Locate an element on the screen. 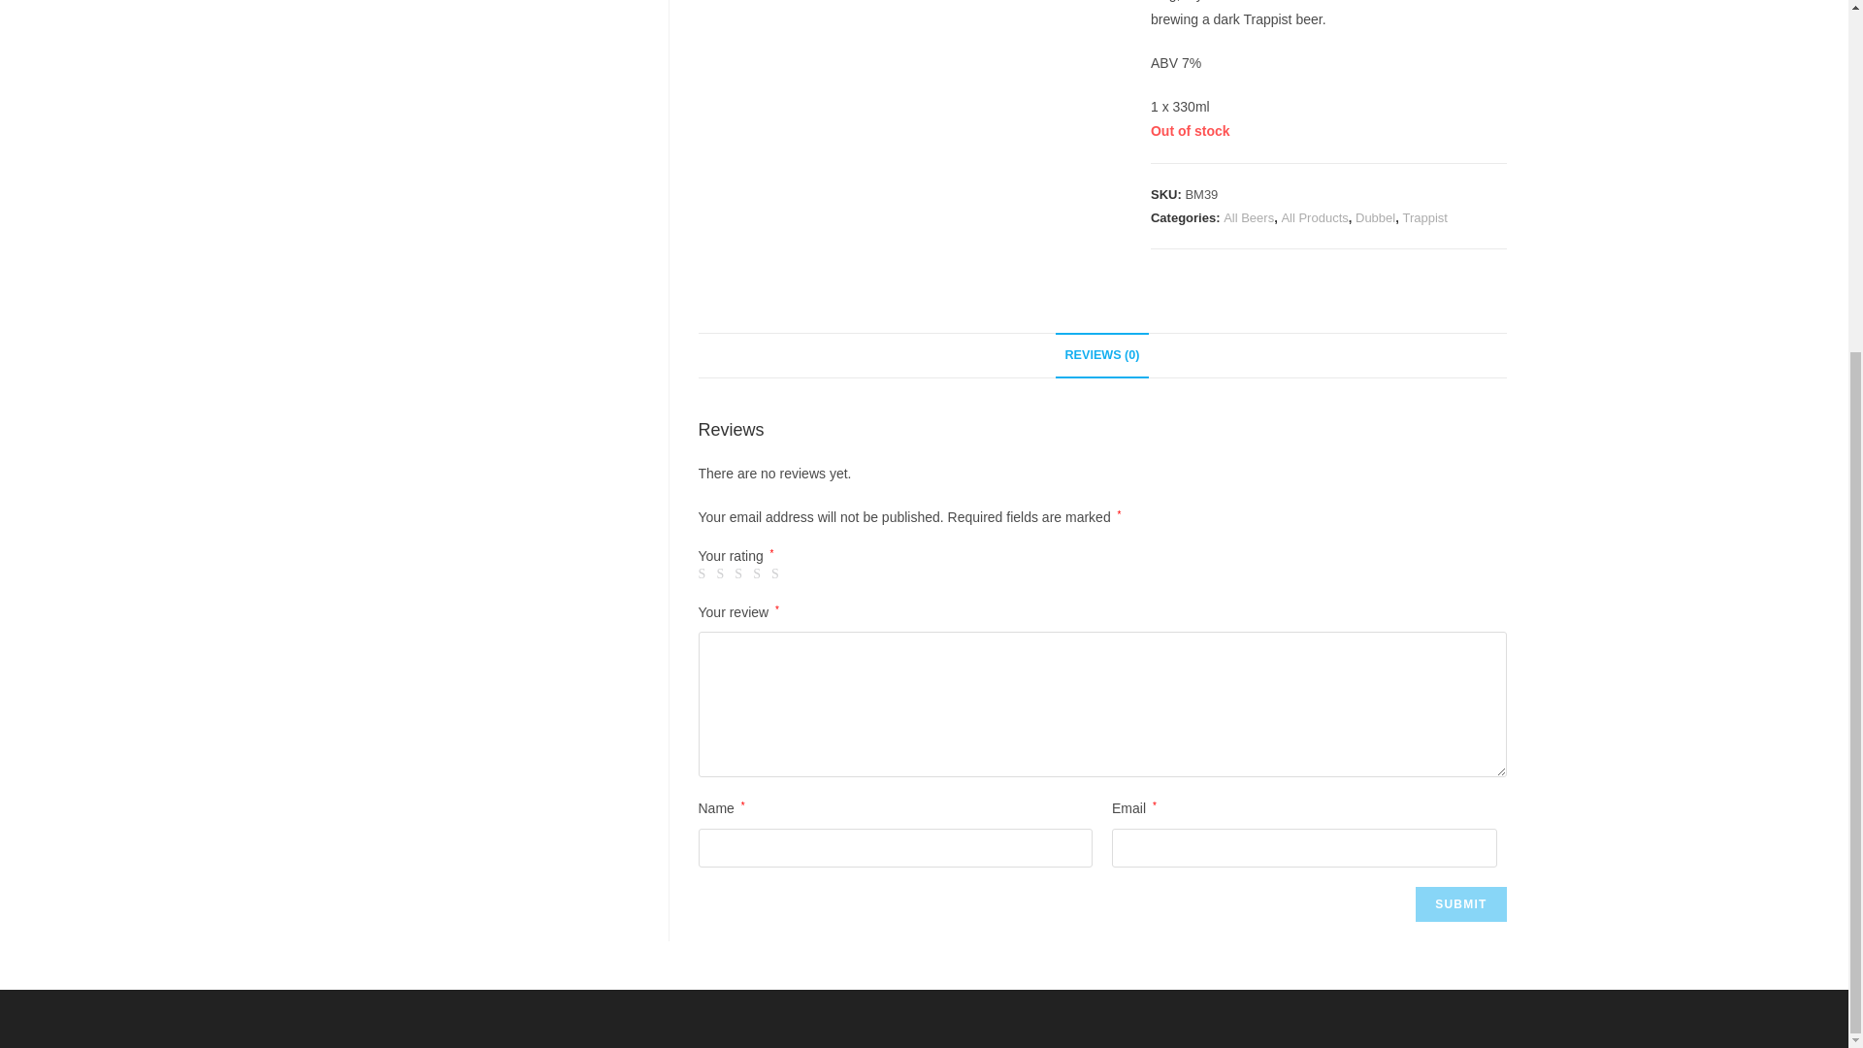 The width and height of the screenshot is (1863, 1048). Trappist is located at coordinates (1424, 217).